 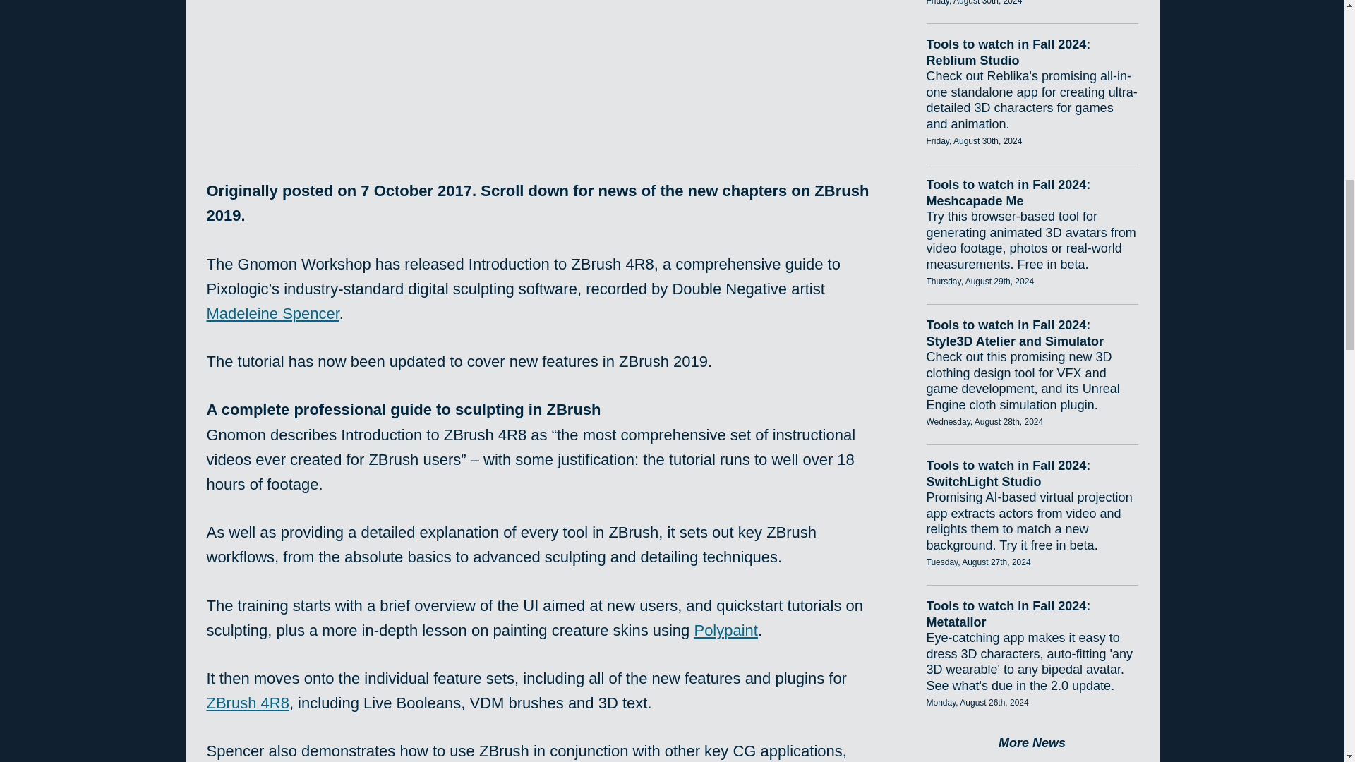 I want to click on Polypaint, so click(x=725, y=631).